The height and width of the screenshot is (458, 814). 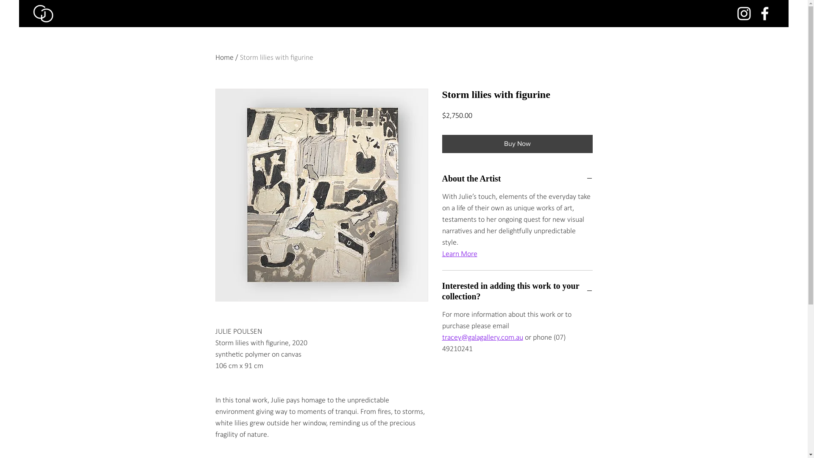 What do you see at coordinates (482, 338) in the screenshot?
I see `tracey@galagallery.com.au` at bounding box center [482, 338].